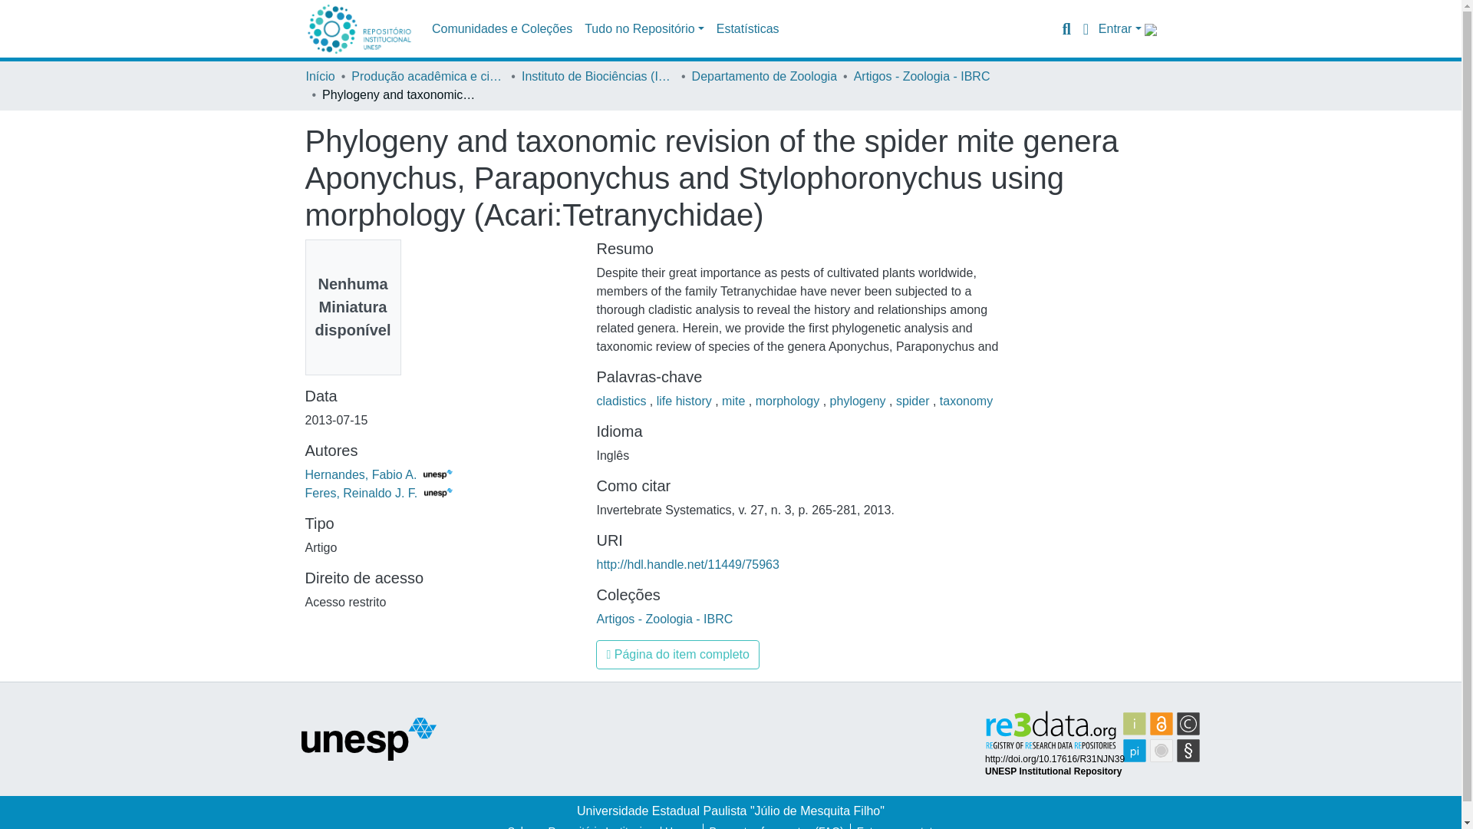 Image resolution: width=1473 pixels, height=829 pixels. What do you see at coordinates (789, 401) in the screenshot?
I see `morphology` at bounding box center [789, 401].